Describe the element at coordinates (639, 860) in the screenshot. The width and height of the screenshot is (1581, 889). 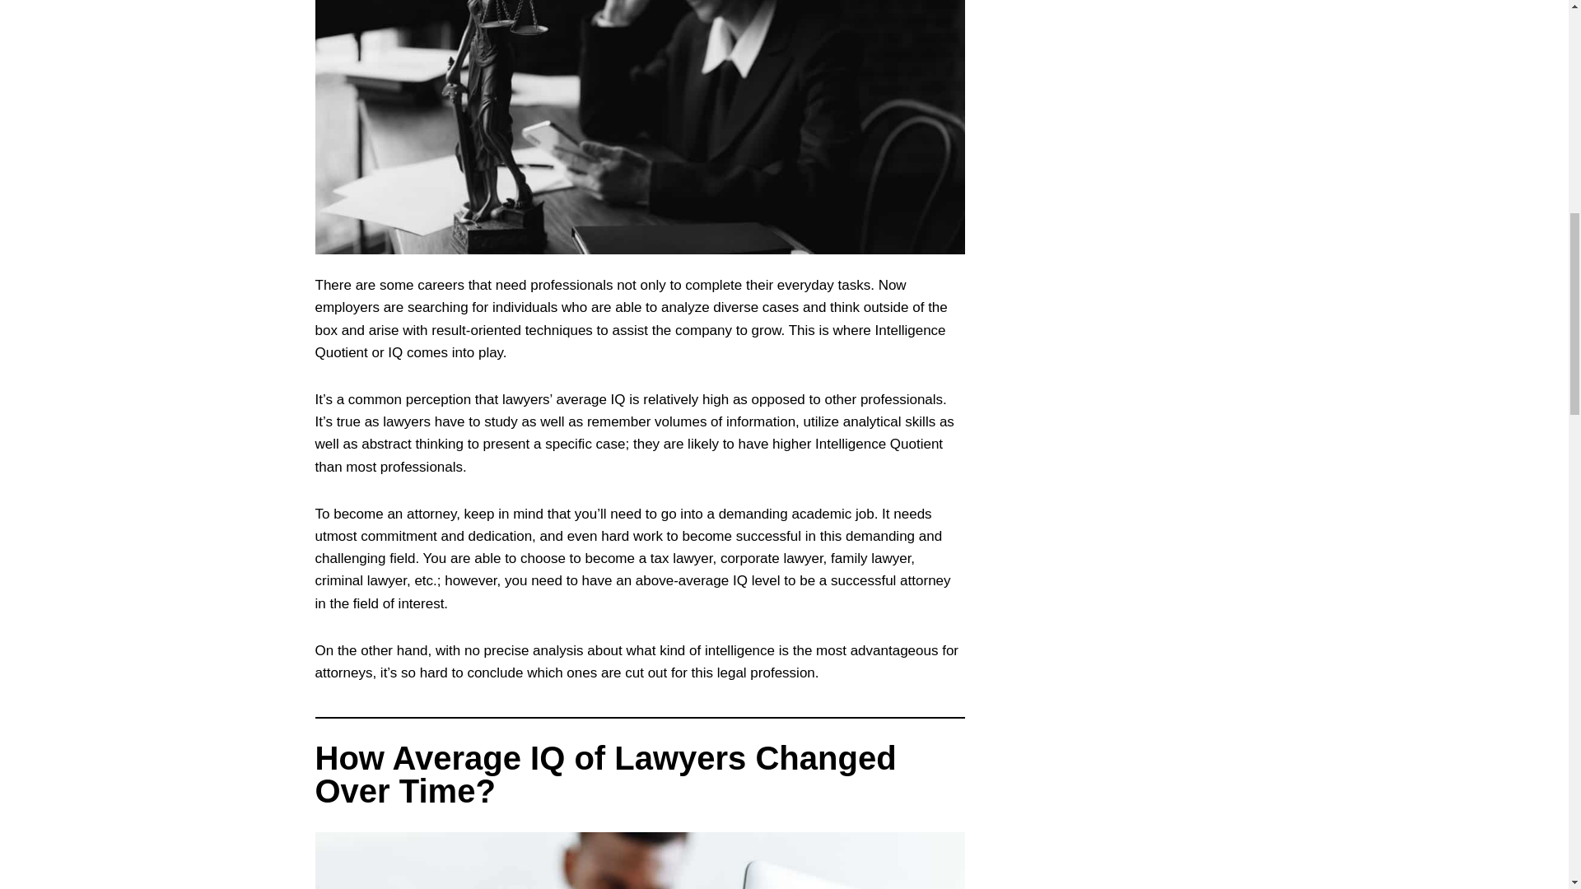
I see `What is the Most Current Average IQ of a Lawyer? 2` at that location.